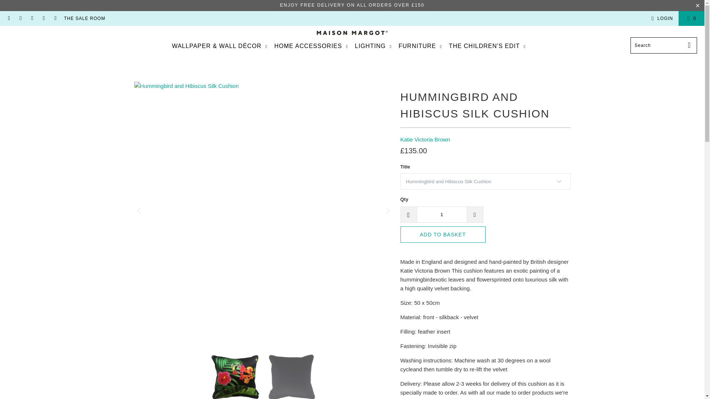  I want to click on Maison Margot on Pinterest, so click(44, 18).